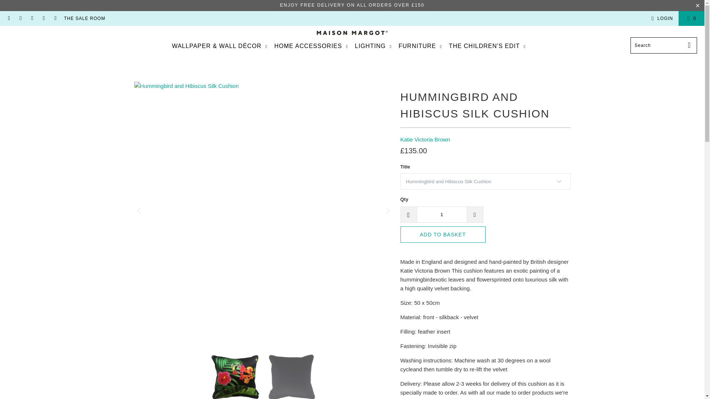  I want to click on Maison Margot on Pinterest, so click(44, 18).